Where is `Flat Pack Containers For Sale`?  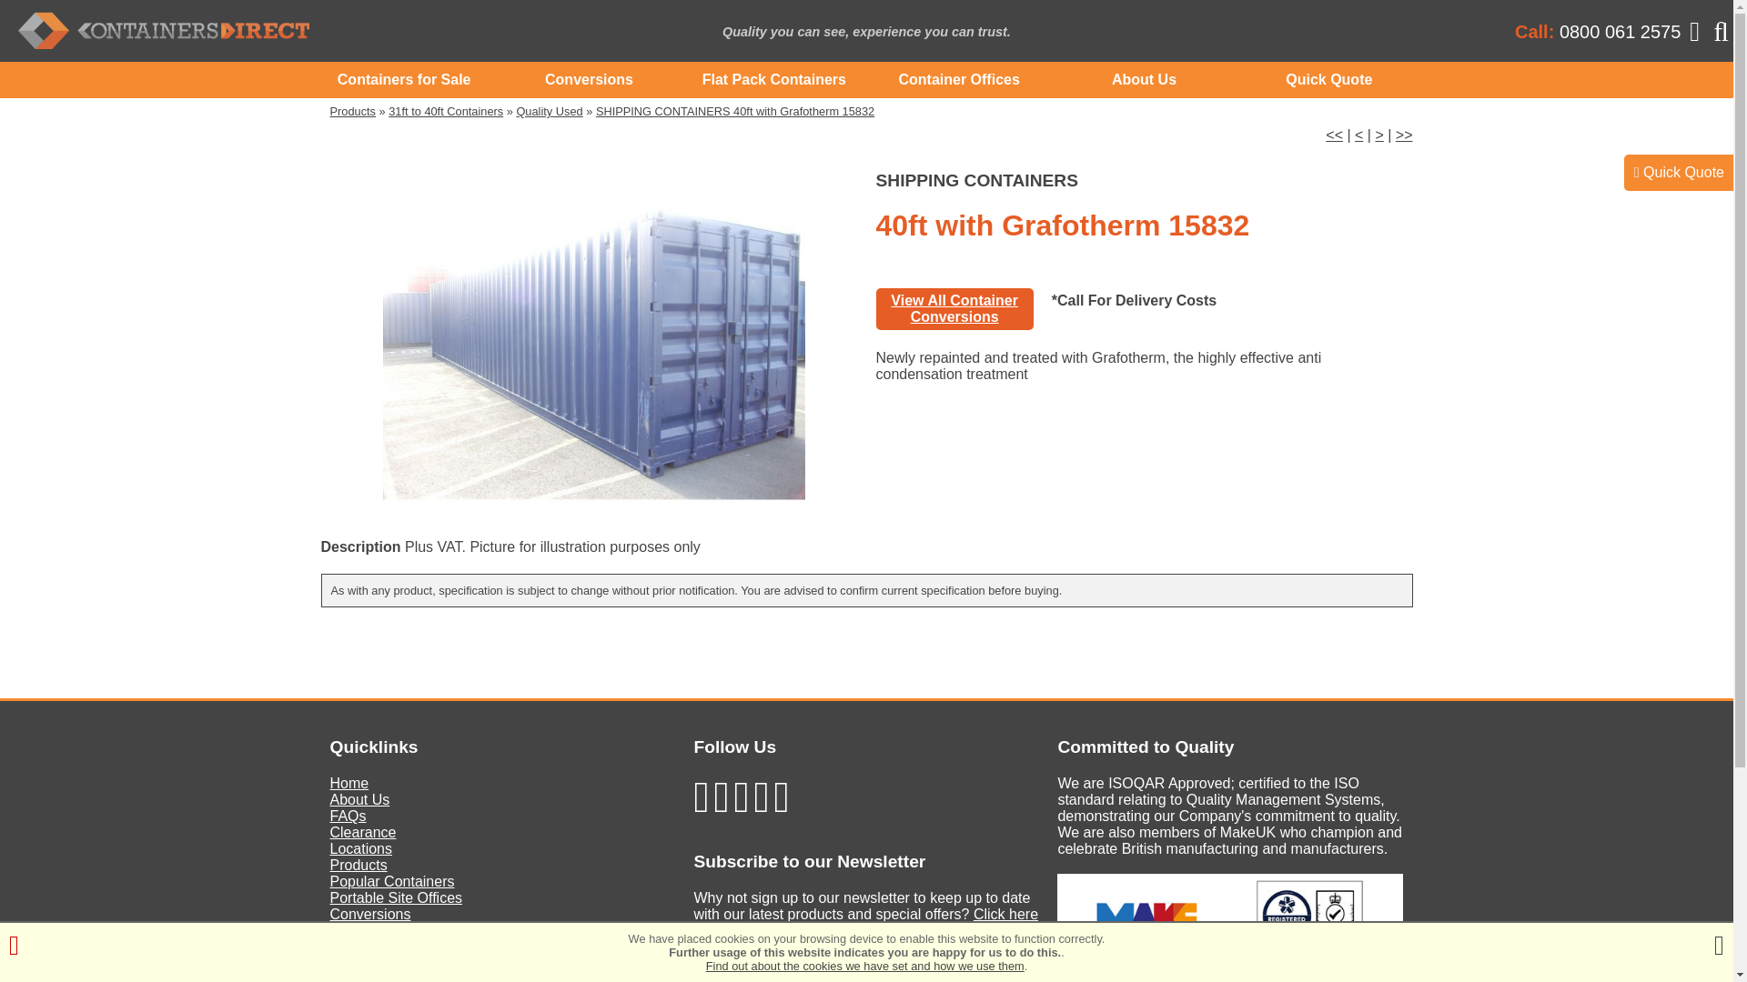 Flat Pack Containers For Sale is located at coordinates (773, 80).